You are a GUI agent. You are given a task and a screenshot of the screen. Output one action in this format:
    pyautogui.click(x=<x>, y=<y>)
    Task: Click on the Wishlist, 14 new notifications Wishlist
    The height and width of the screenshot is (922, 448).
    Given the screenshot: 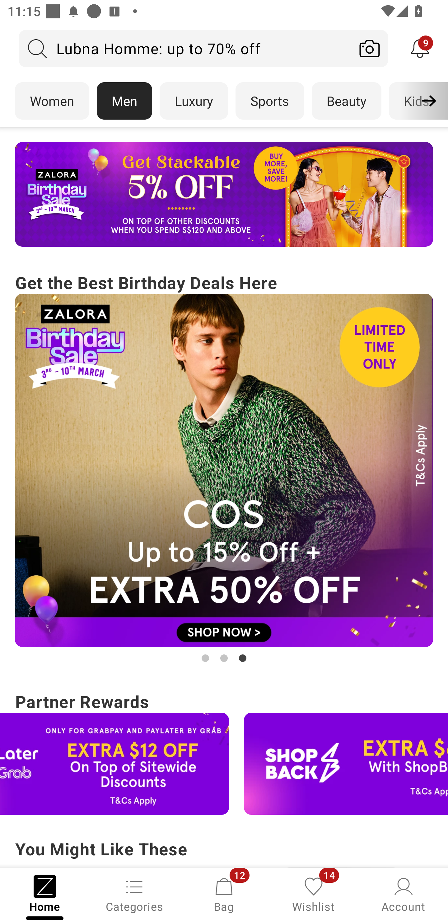 What is the action you would take?
    pyautogui.click(x=314, y=894)
    